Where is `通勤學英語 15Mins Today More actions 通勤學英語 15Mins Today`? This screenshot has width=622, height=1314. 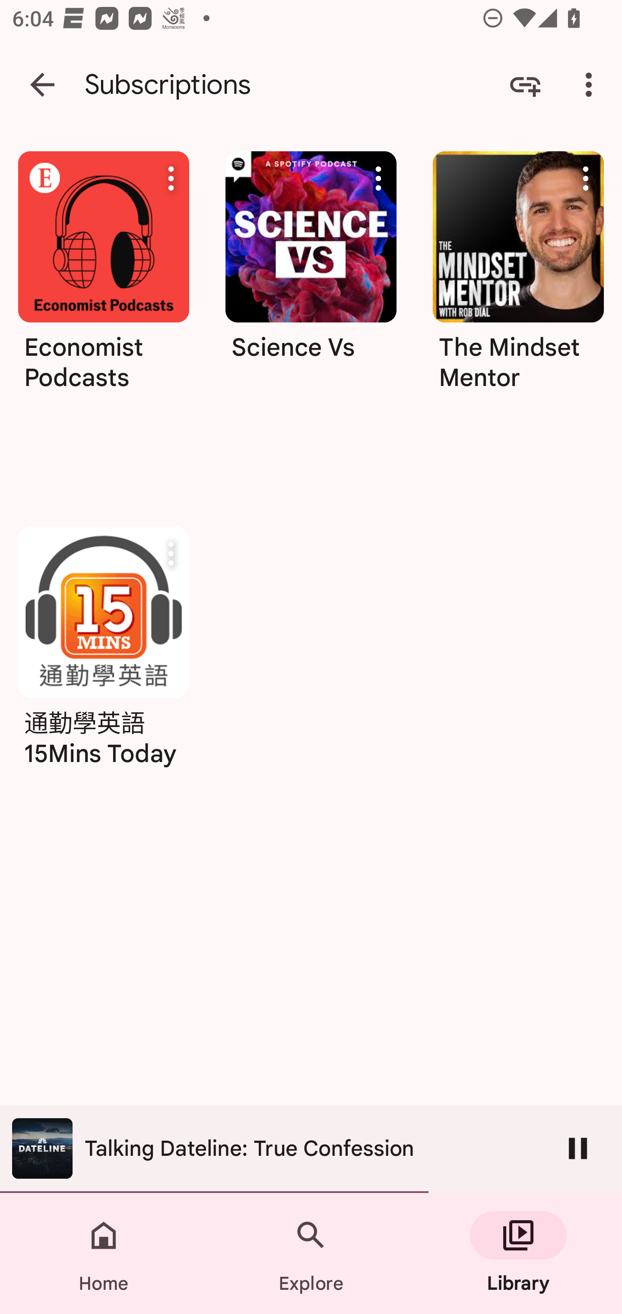
通勤學英語 15Mins Today More actions 通勤學英語 15Mins Today is located at coordinates (103, 652).